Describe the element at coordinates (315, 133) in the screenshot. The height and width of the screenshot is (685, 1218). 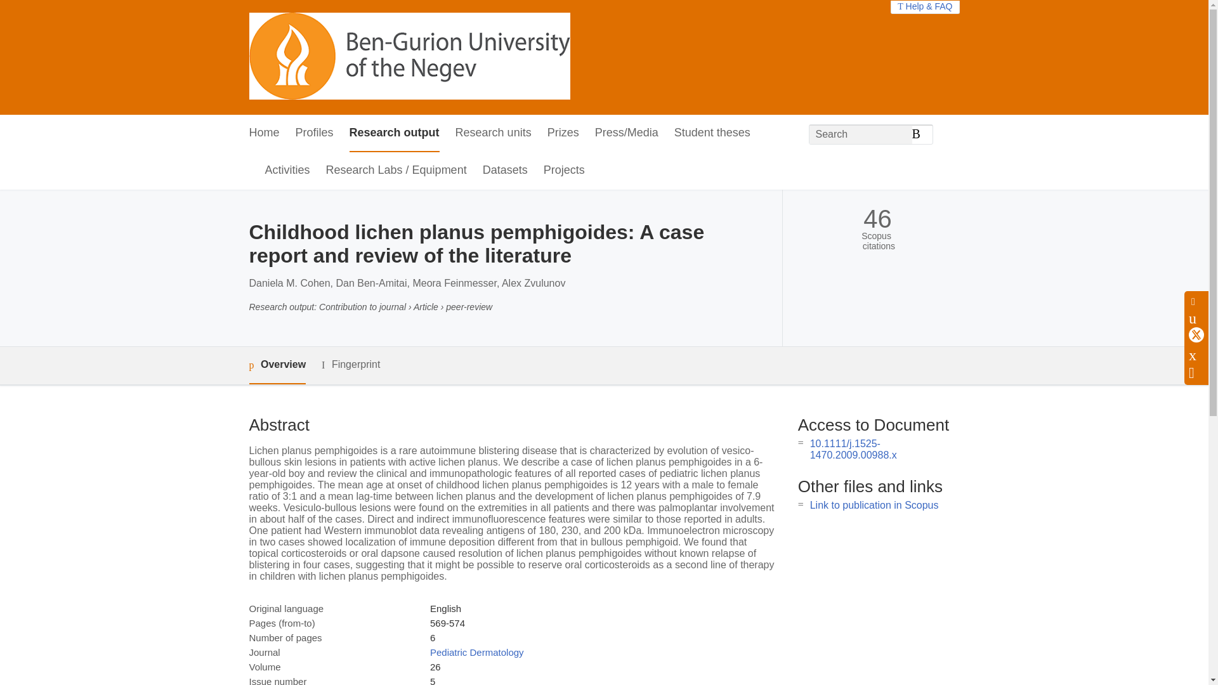
I see `Profiles` at that location.